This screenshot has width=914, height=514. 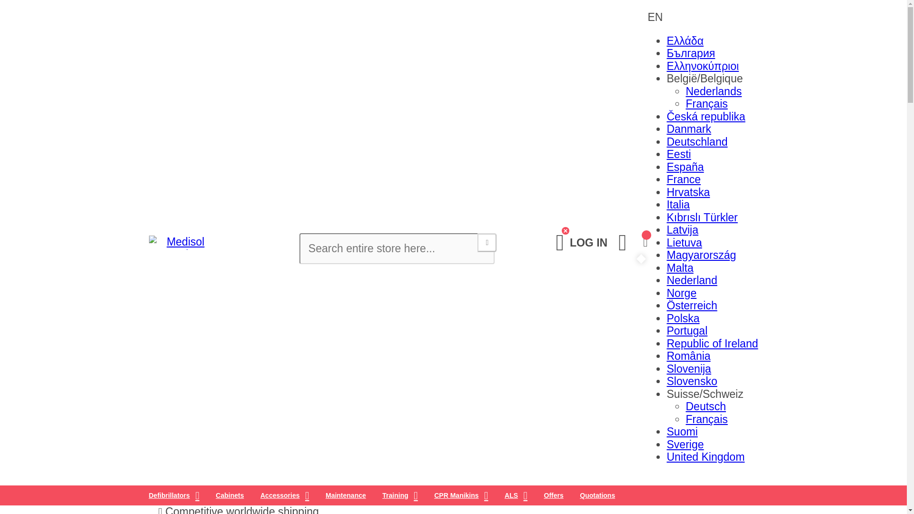 What do you see at coordinates (685, 445) in the screenshot?
I see `Sverige` at bounding box center [685, 445].